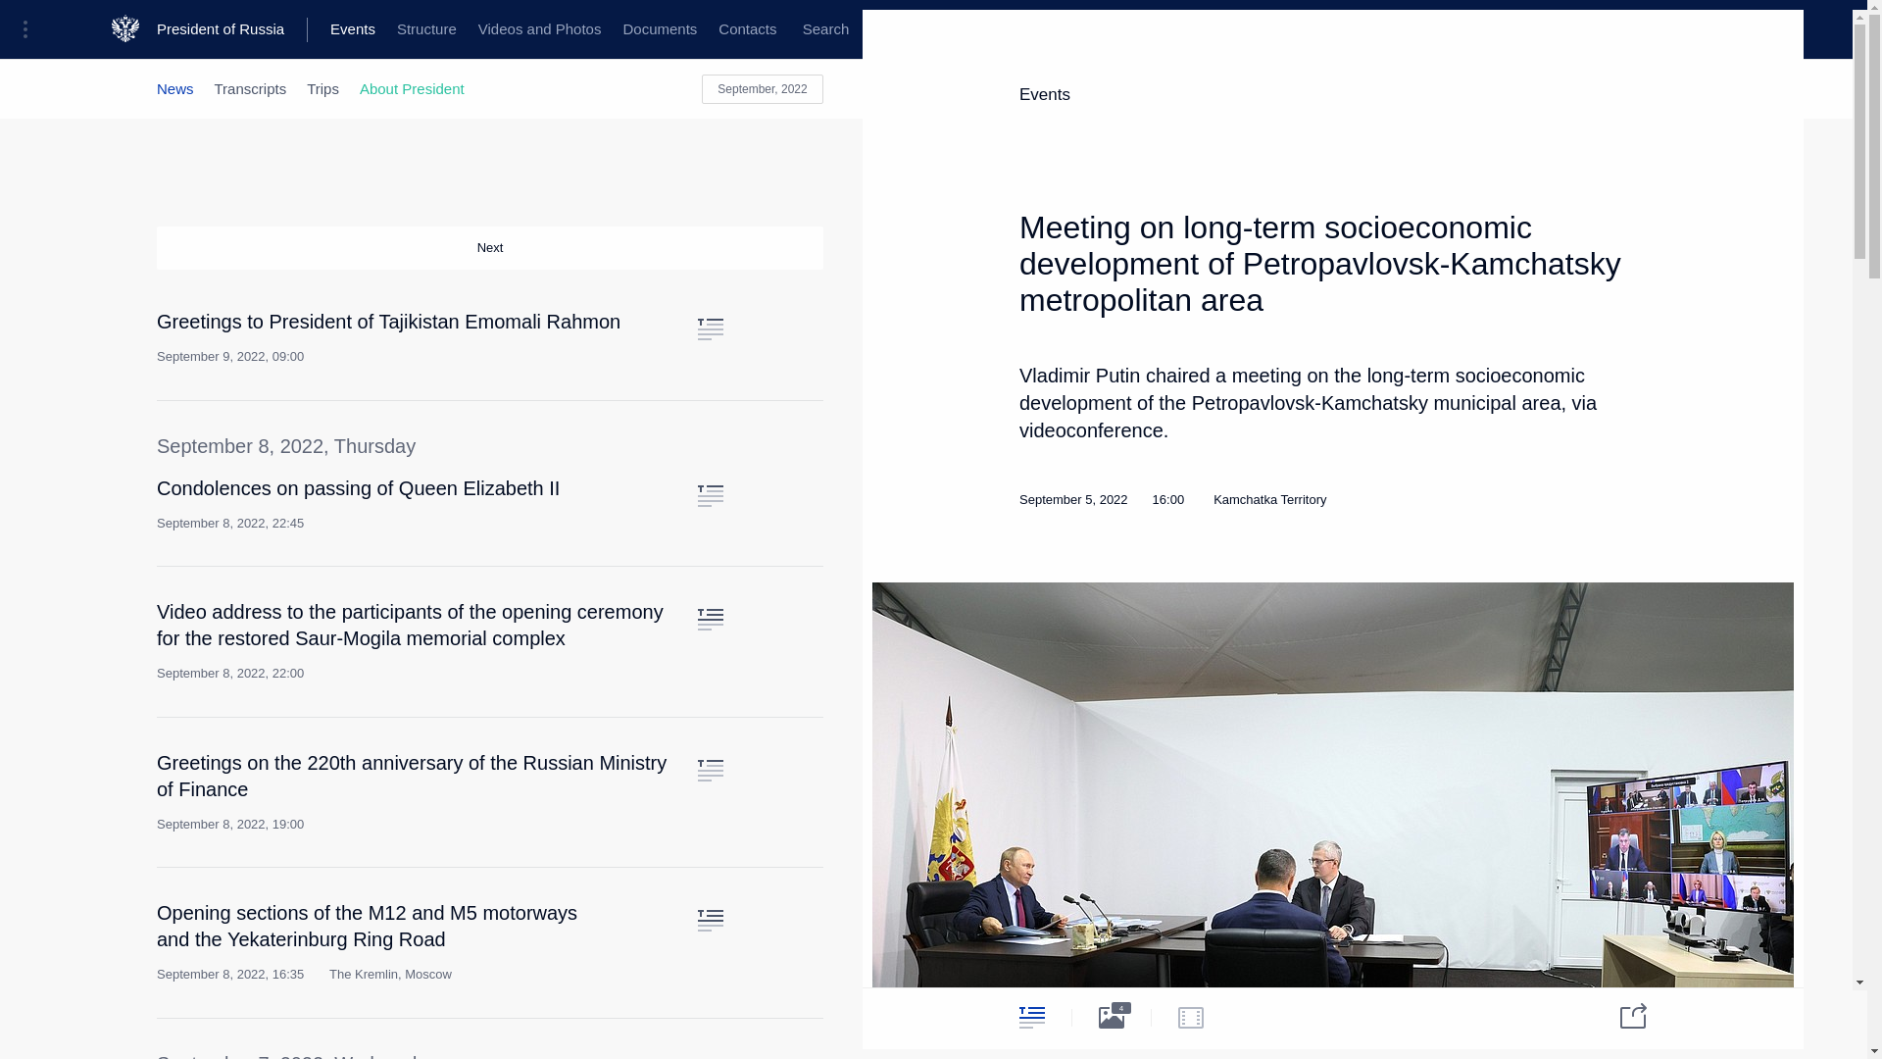  Describe the element at coordinates (353, 29) in the screenshot. I see `Events` at that location.